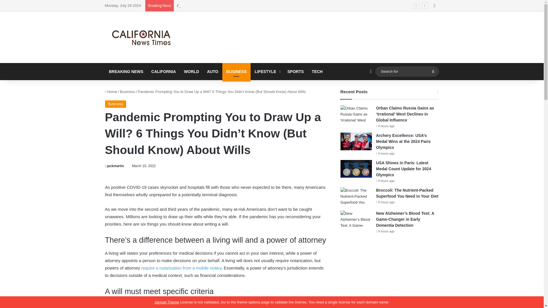  I want to click on jackmartin, so click(115, 166).